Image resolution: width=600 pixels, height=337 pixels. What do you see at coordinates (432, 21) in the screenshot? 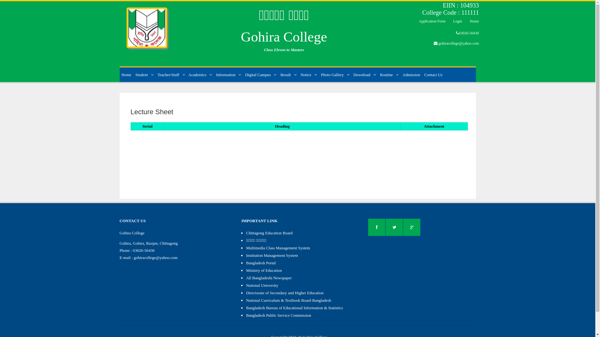
I see `Application Form` at bounding box center [432, 21].